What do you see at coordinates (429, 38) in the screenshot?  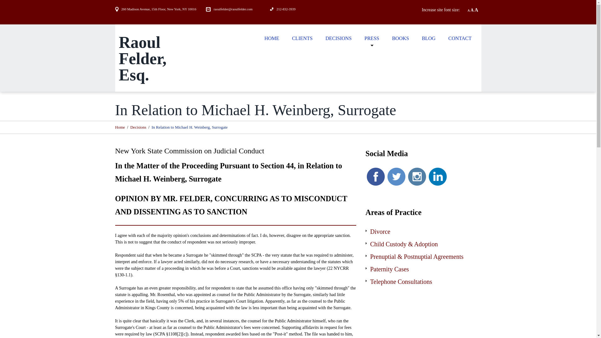 I see `BLOG` at bounding box center [429, 38].